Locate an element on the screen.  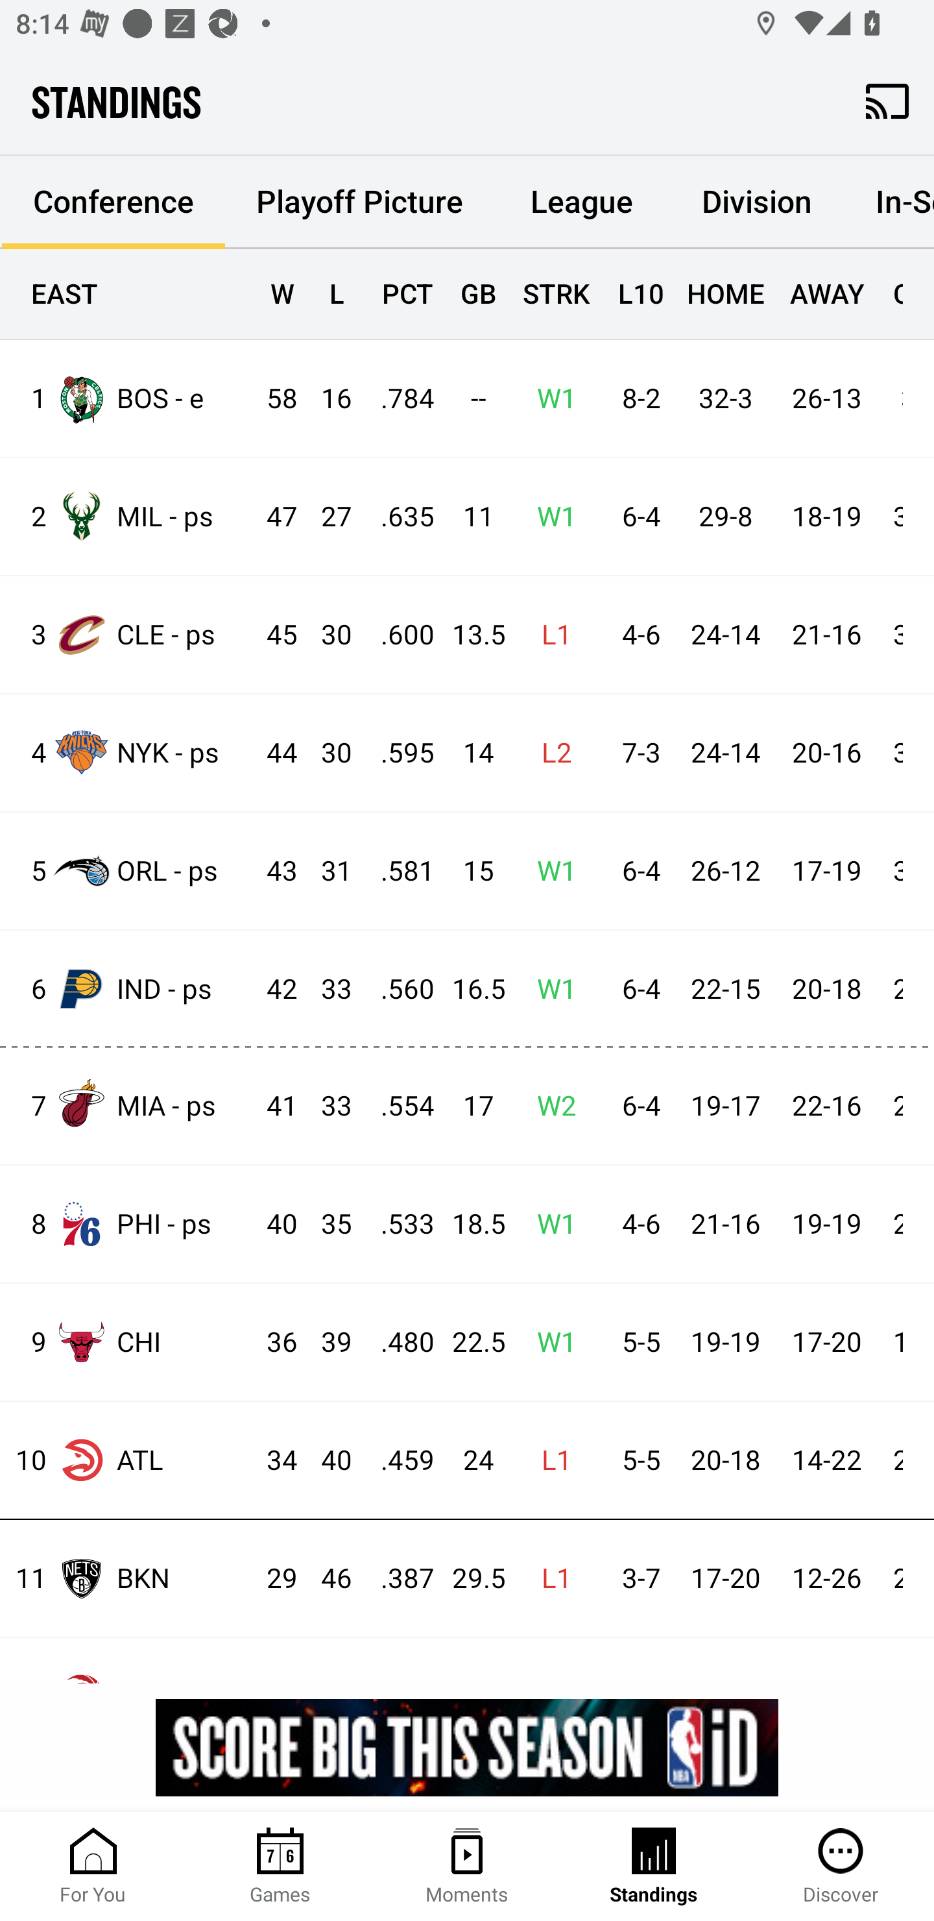
16 is located at coordinates (326, 398).